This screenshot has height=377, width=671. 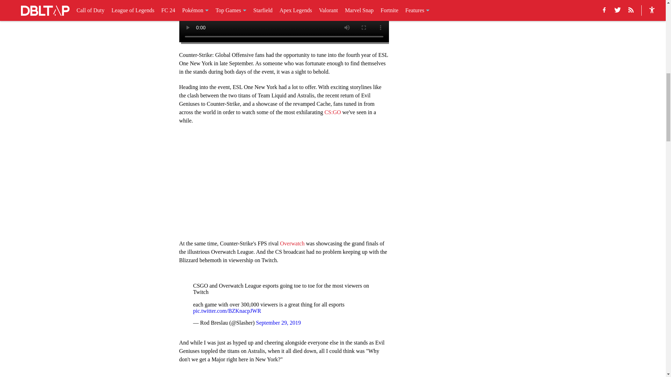 What do you see at coordinates (292, 244) in the screenshot?
I see `Overwatch` at bounding box center [292, 244].